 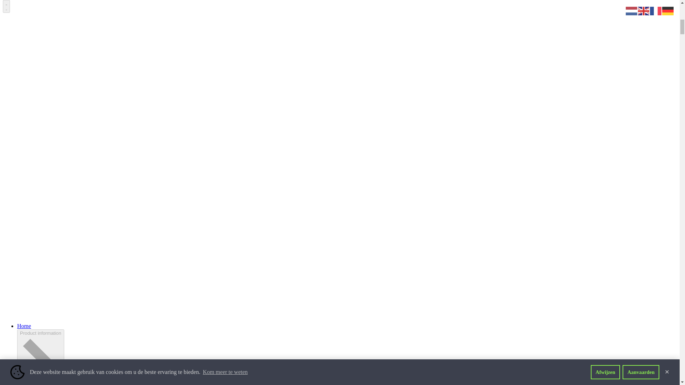 I want to click on Product information, so click(x=40, y=195).